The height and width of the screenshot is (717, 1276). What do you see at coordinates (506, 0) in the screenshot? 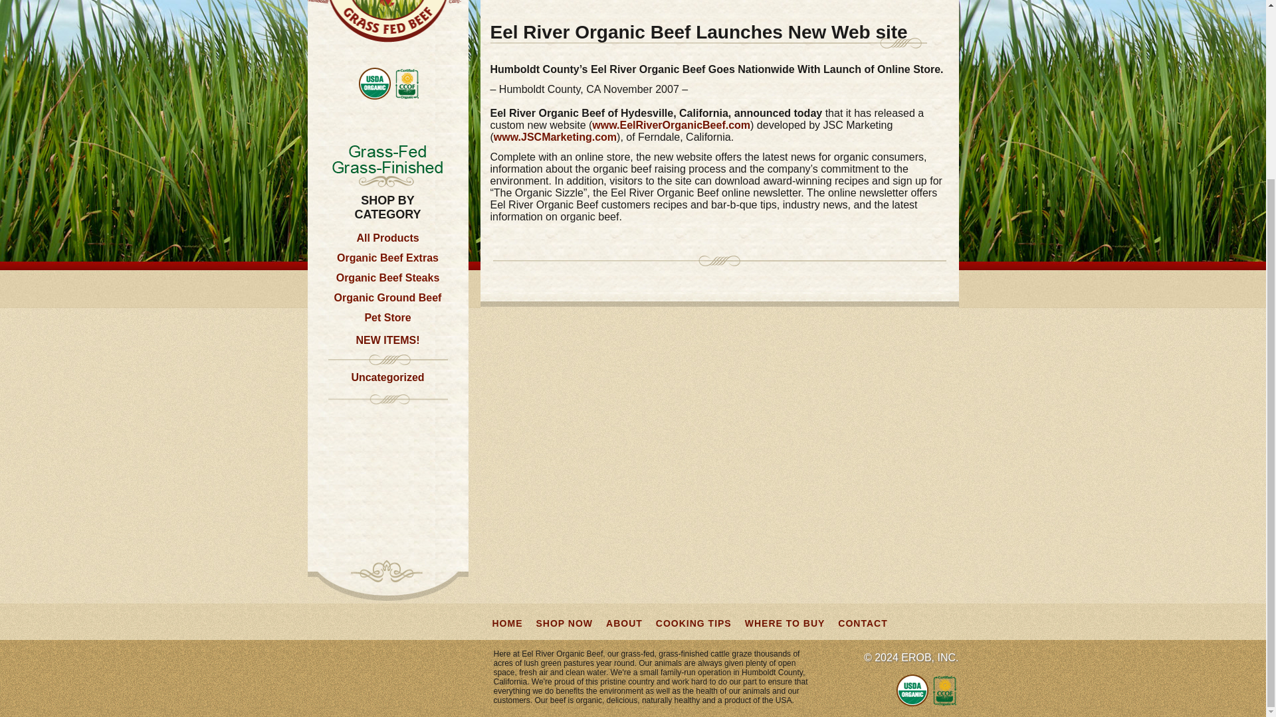
I see `Home` at bounding box center [506, 0].